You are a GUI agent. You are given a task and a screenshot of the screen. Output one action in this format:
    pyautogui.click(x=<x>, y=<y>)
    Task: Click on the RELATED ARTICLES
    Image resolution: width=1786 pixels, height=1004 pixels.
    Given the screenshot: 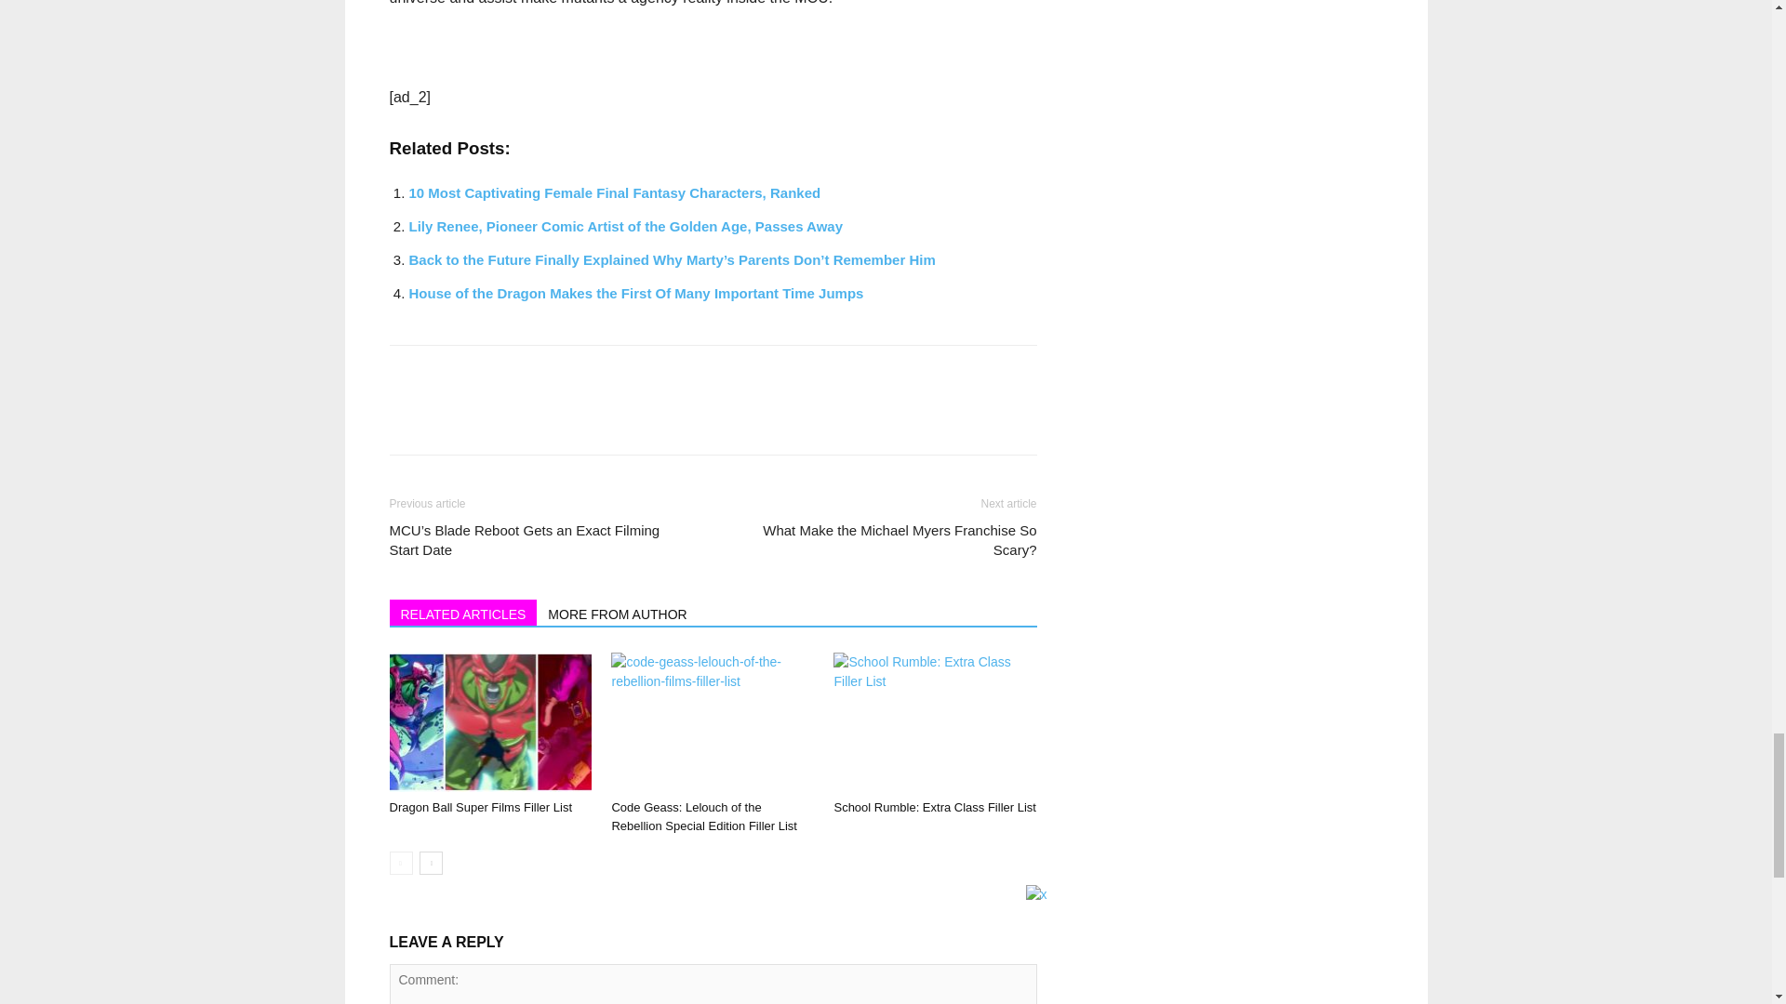 What is the action you would take?
    pyautogui.click(x=463, y=612)
    